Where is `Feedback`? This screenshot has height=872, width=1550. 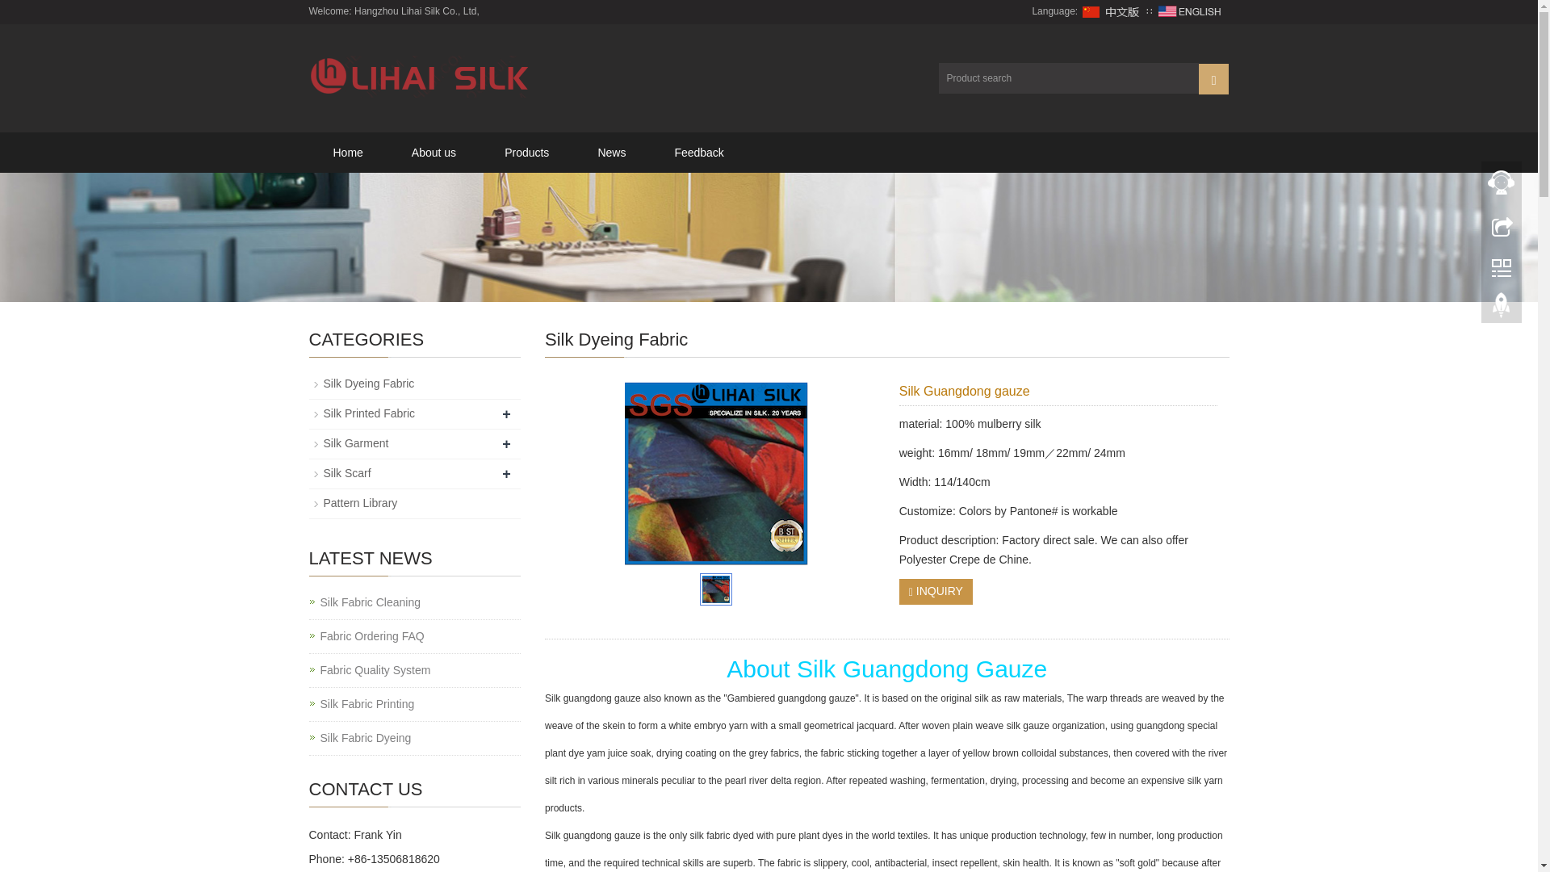
Feedback is located at coordinates (697, 152).